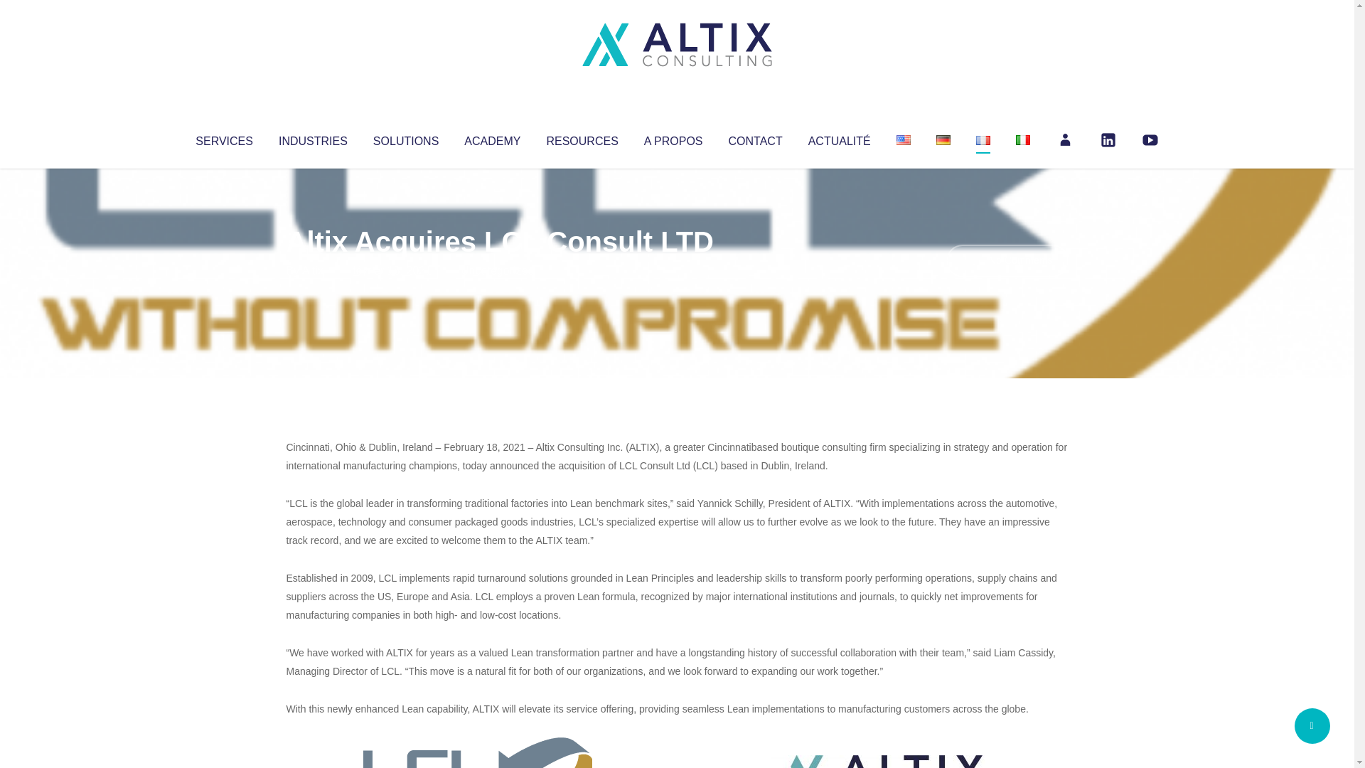 This screenshot has height=768, width=1365. Describe the element at coordinates (313, 270) in the screenshot. I see `Altix` at that location.